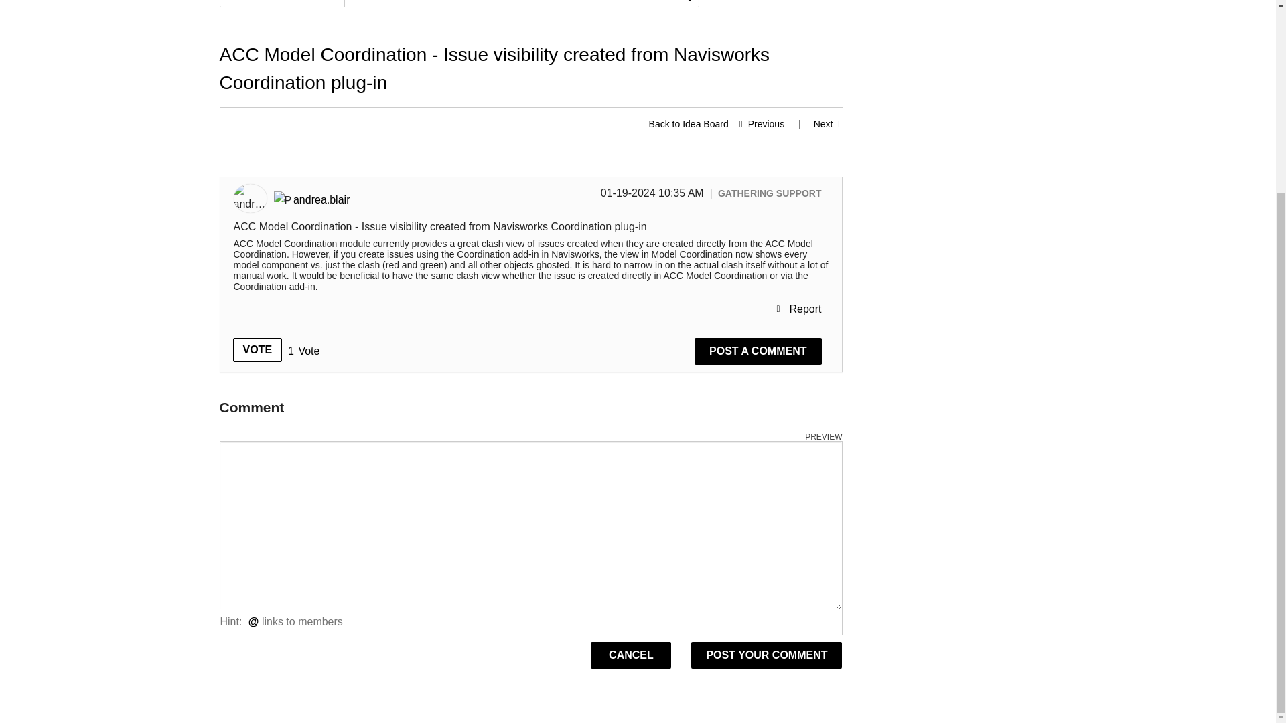 This screenshot has width=1286, height=723. I want to click on 1 Vote, so click(304, 351).